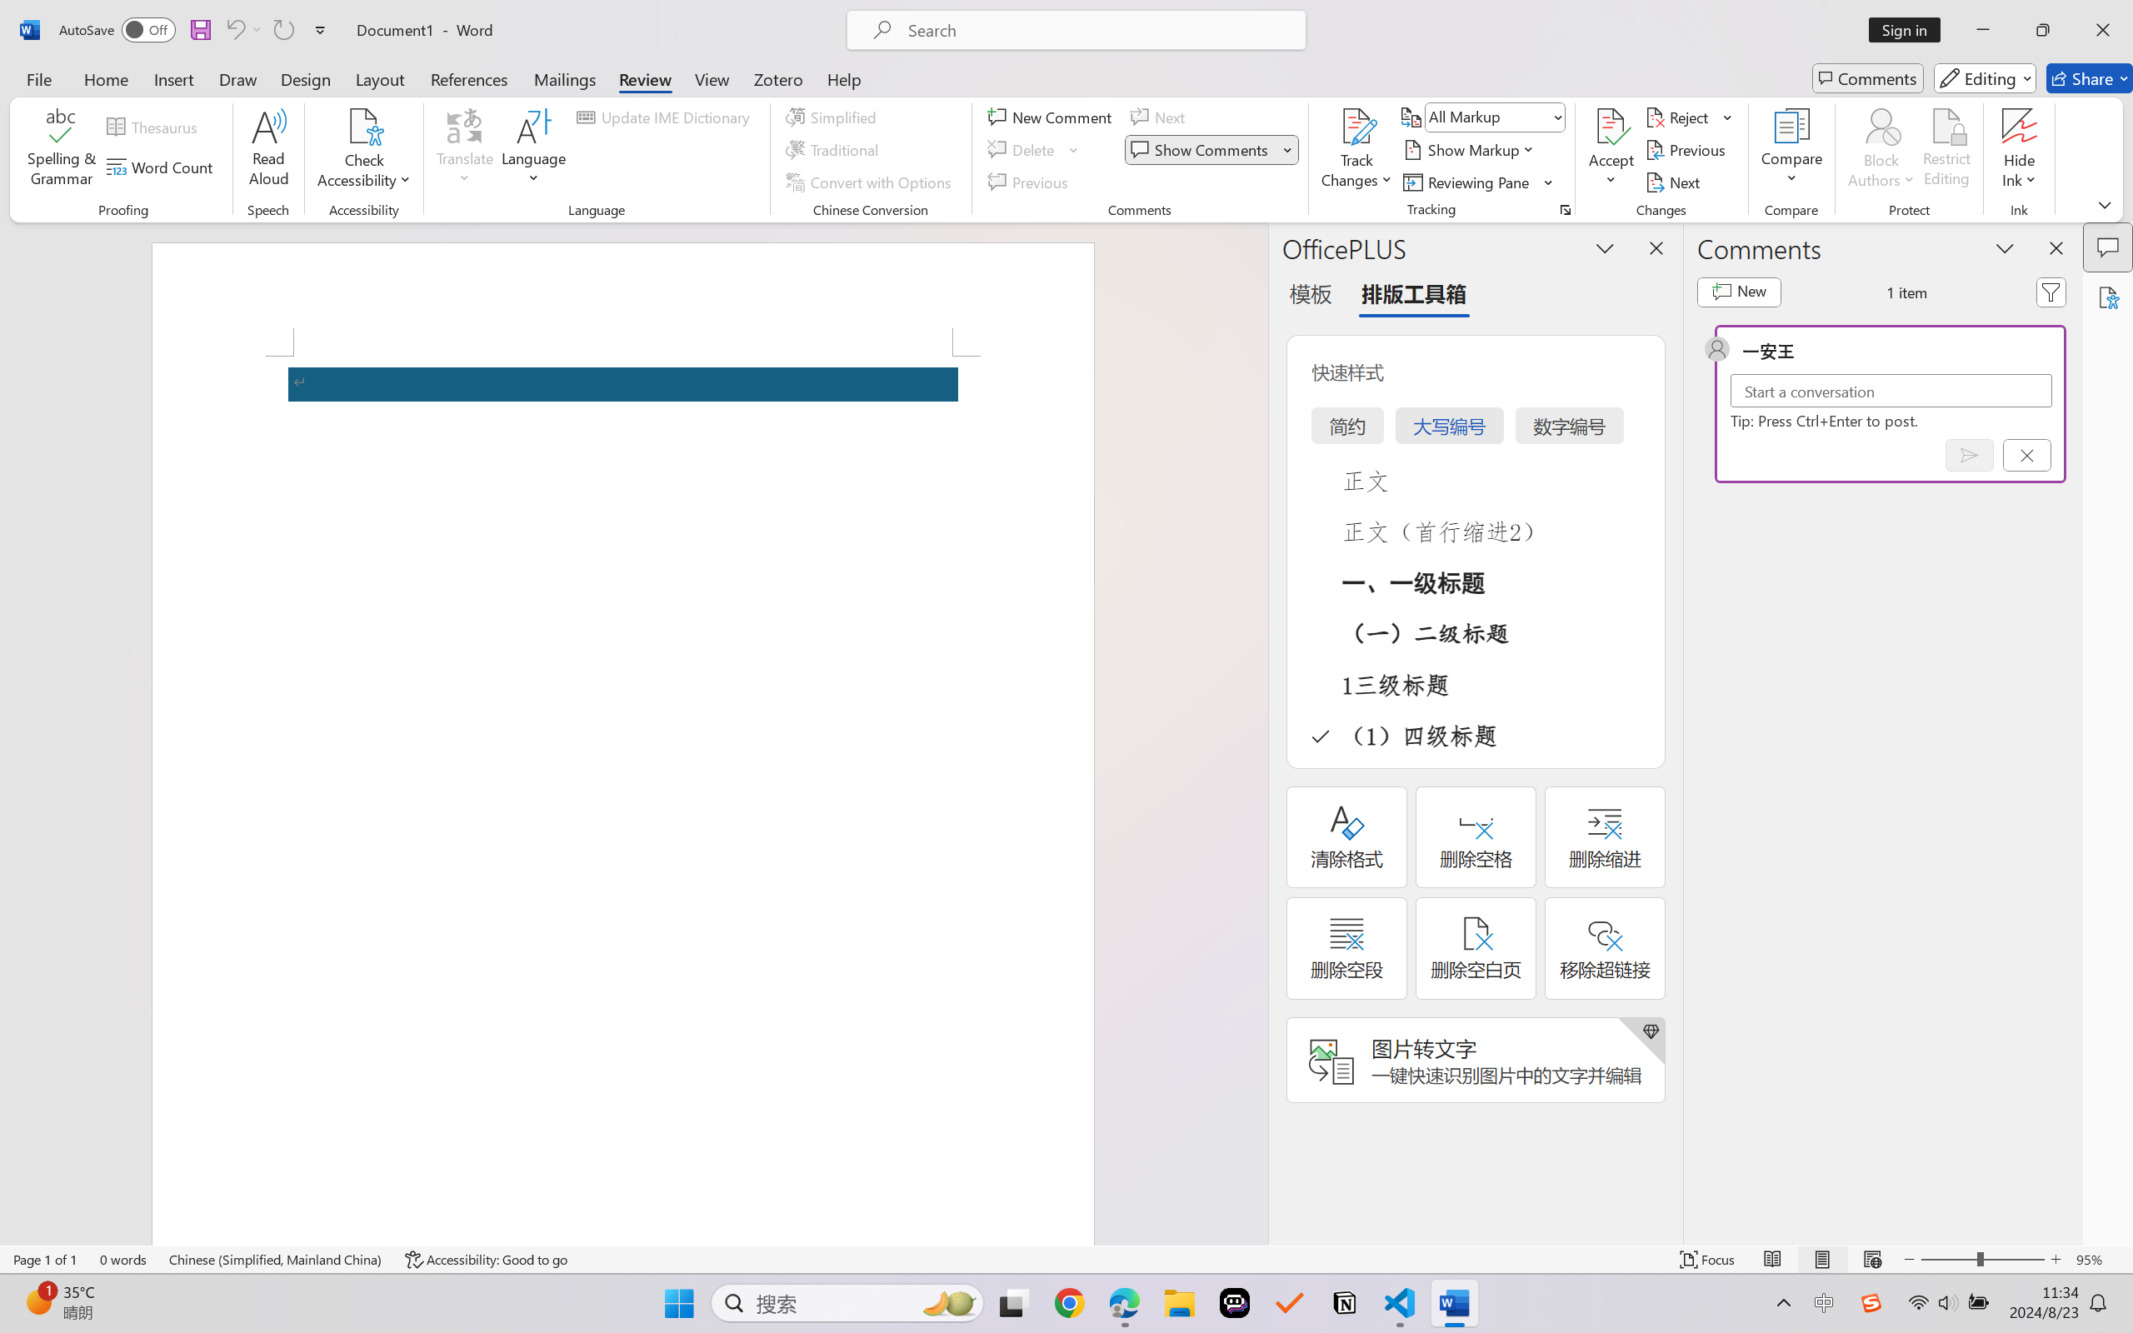 The width and height of the screenshot is (2133, 1333). Describe the element at coordinates (1793, 150) in the screenshot. I see `Compare` at that location.